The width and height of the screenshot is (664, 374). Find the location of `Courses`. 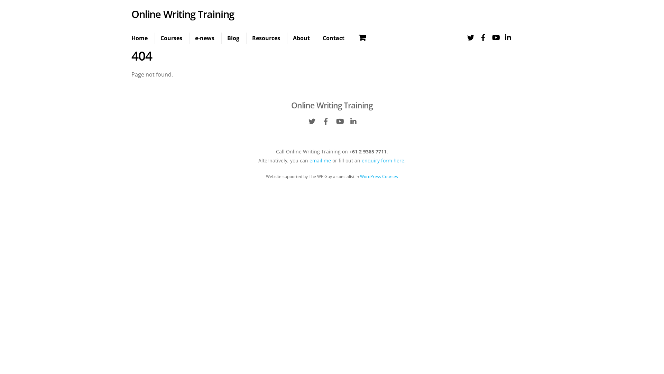

Courses is located at coordinates (171, 38).